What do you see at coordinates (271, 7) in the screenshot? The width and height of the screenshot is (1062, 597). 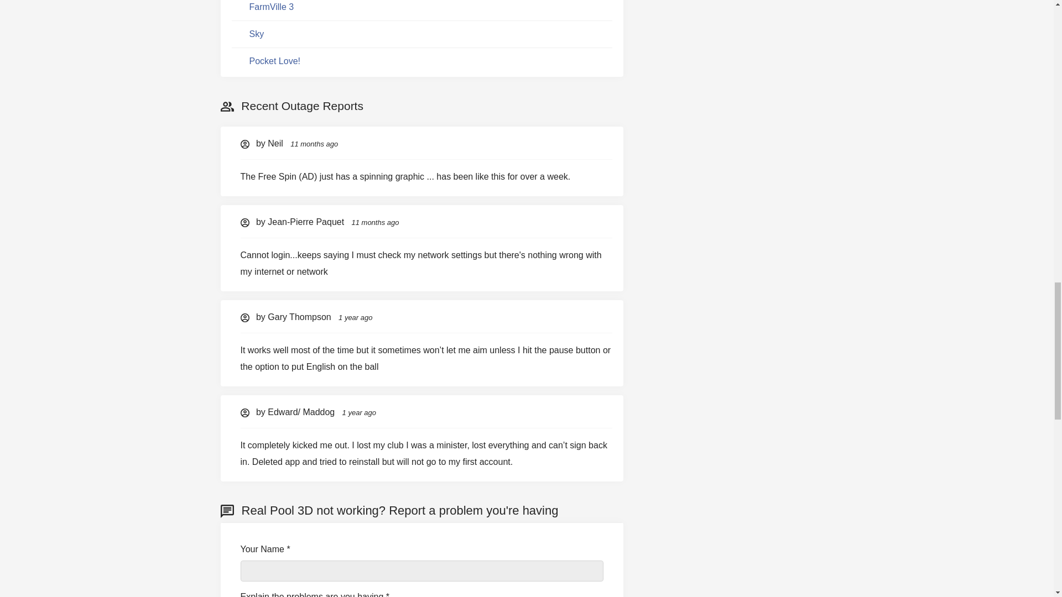 I see `FarmVille 3` at bounding box center [271, 7].